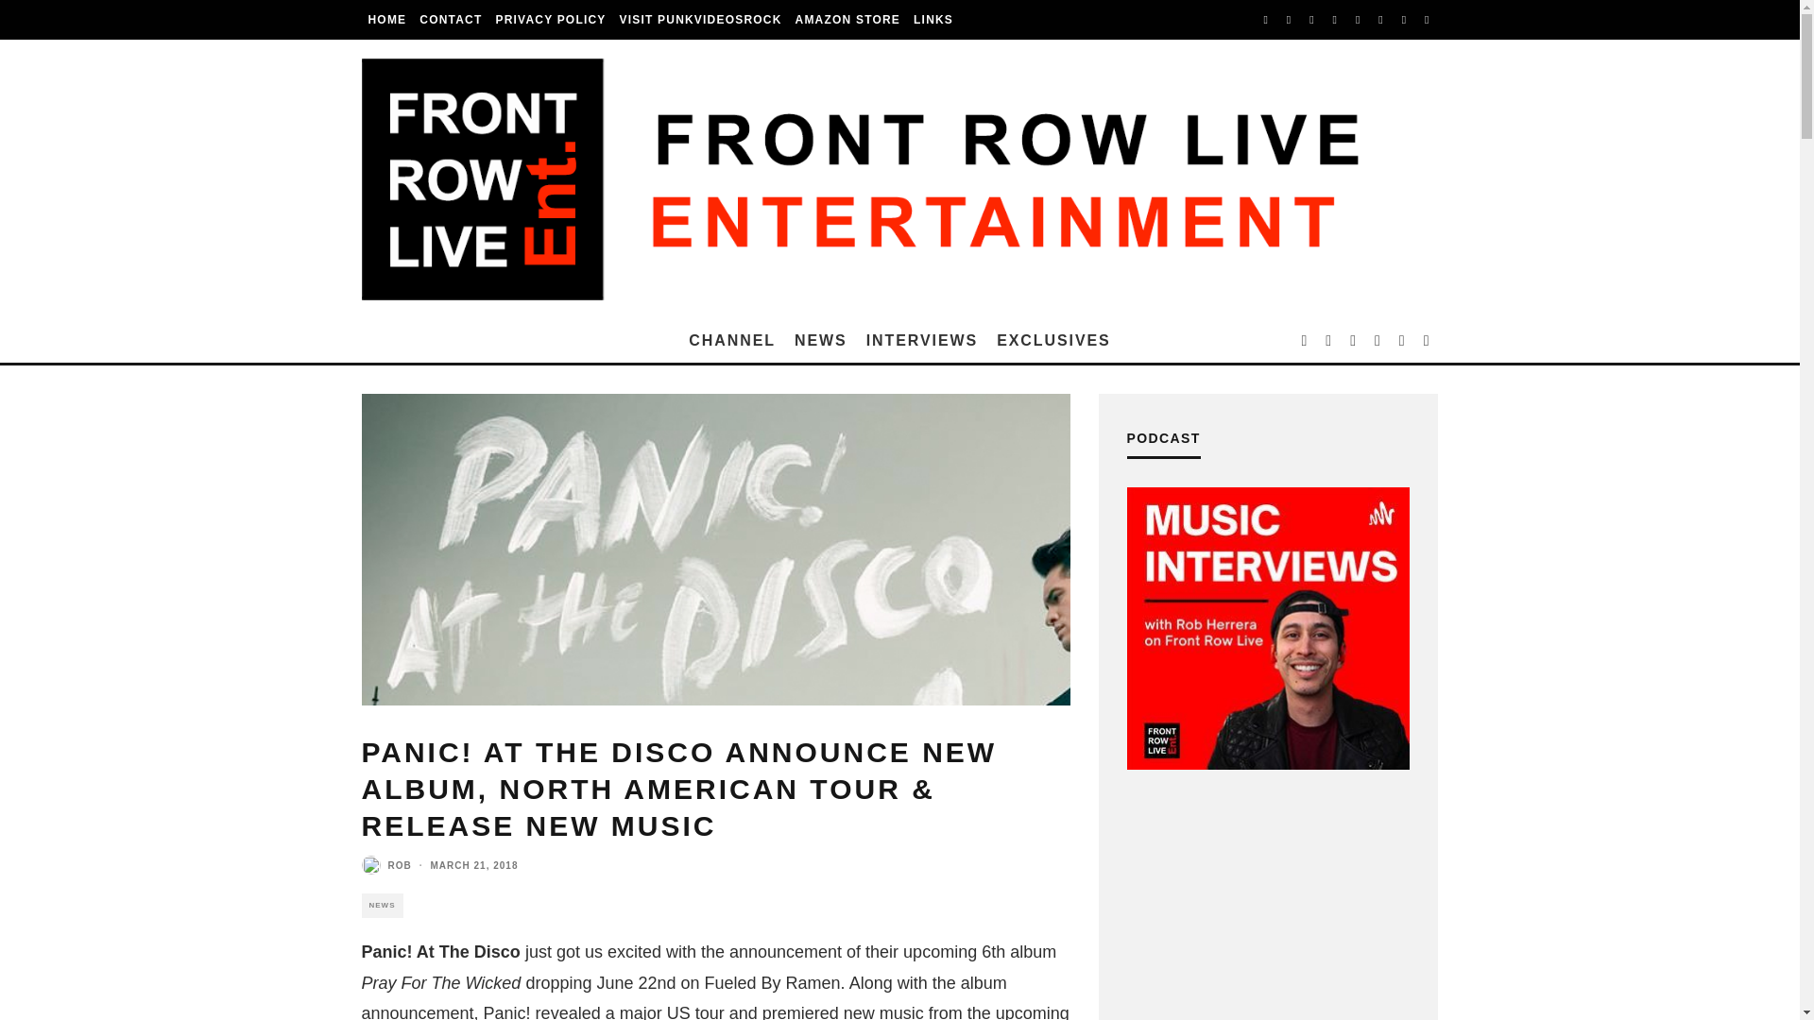 The width and height of the screenshot is (1814, 1020). I want to click on PRIVACY POLICY, so click(550, 20).